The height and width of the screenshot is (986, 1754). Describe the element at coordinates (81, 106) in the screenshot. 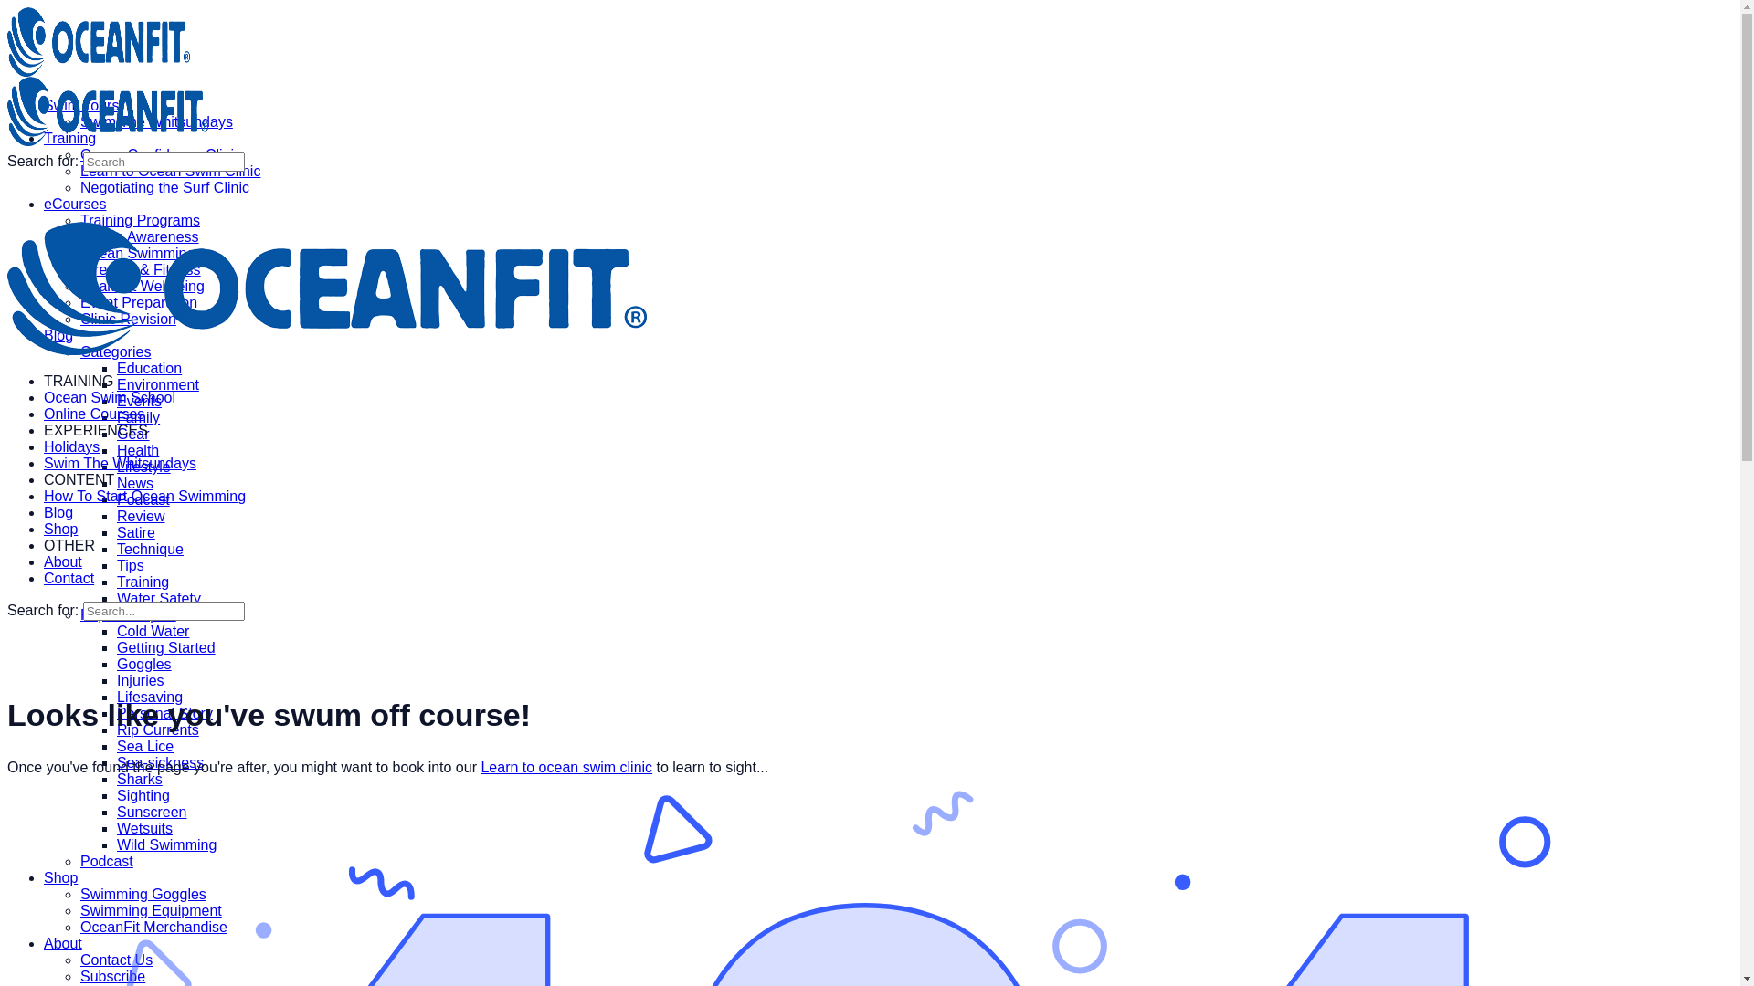

I see `Swim Tours` at that location.